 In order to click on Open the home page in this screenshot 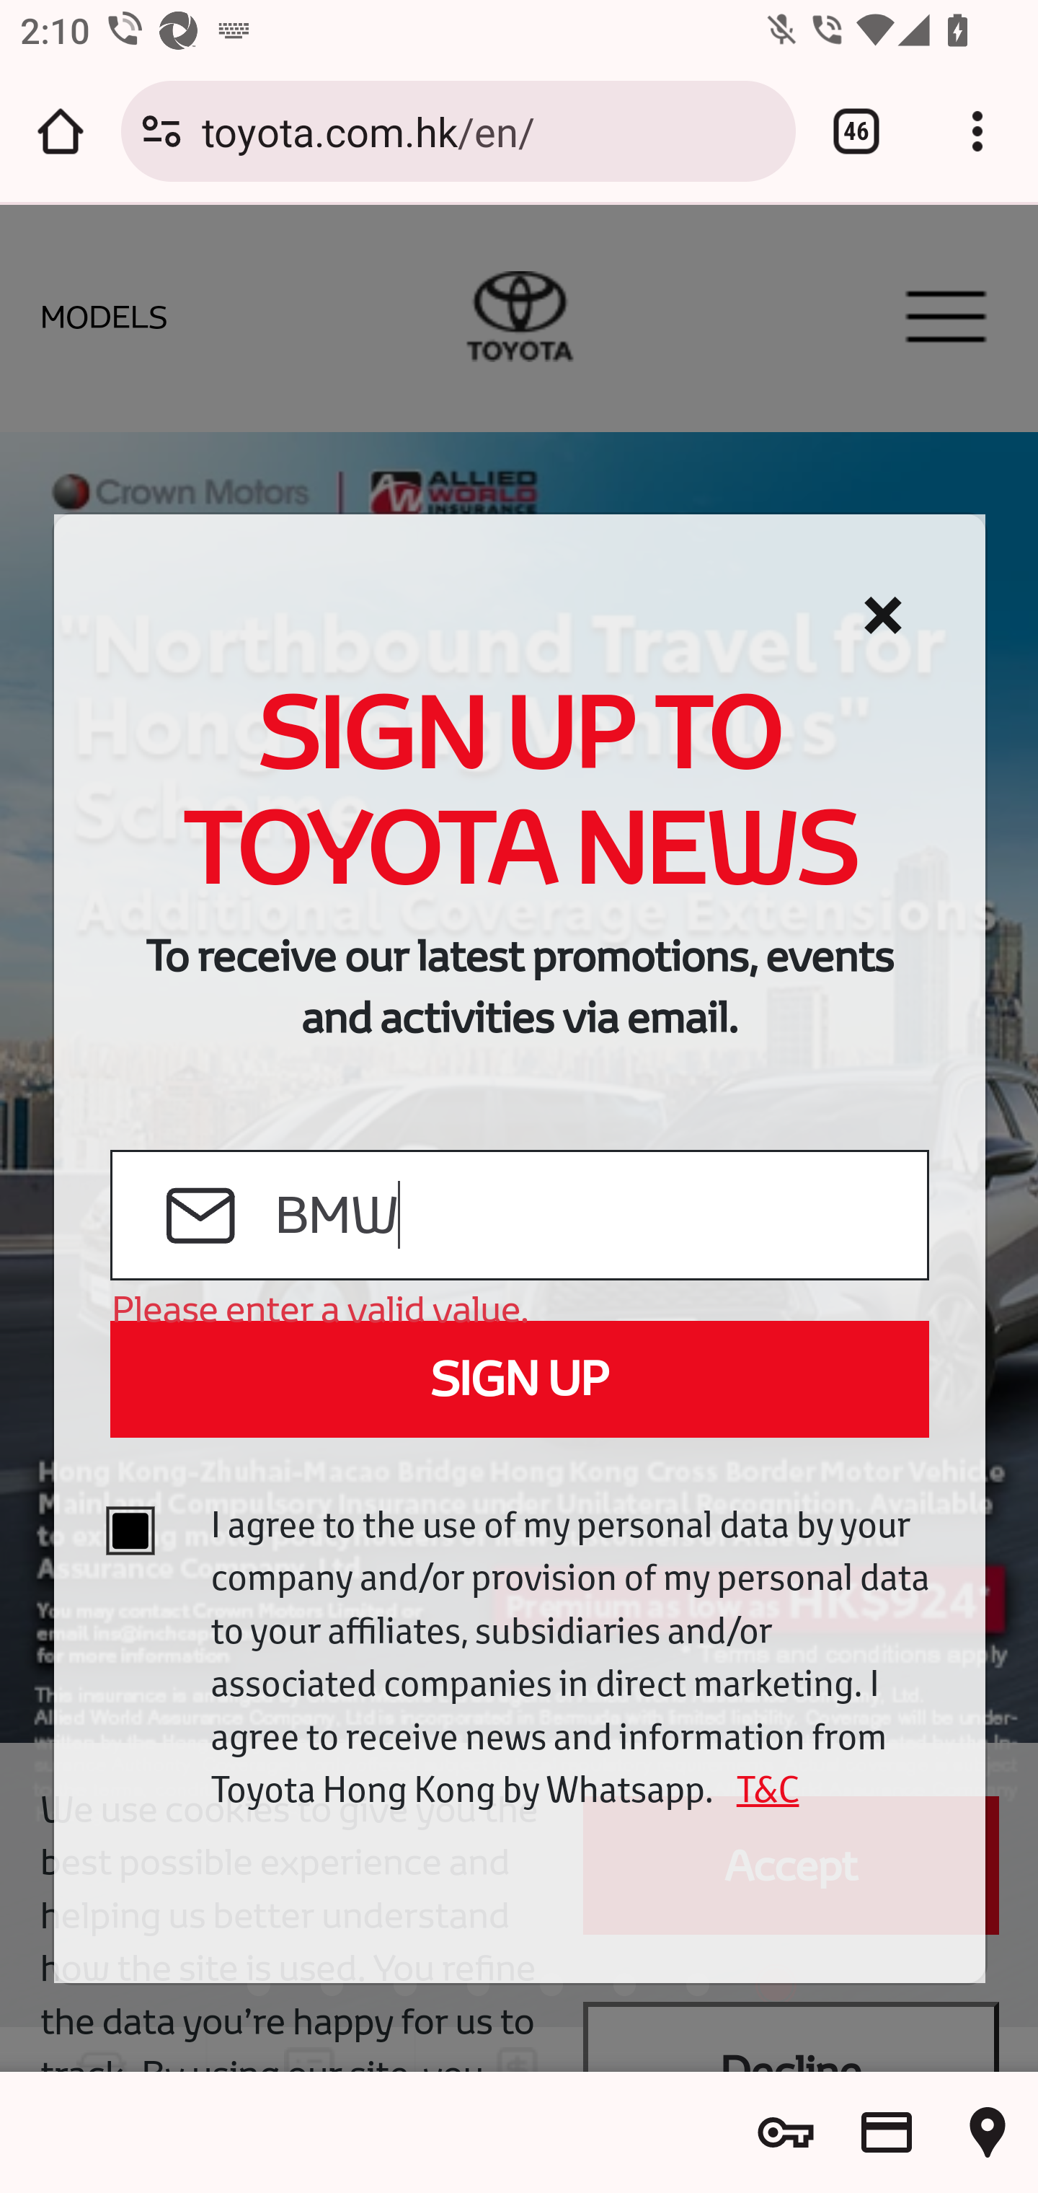, I will do `click(61, 131)`.